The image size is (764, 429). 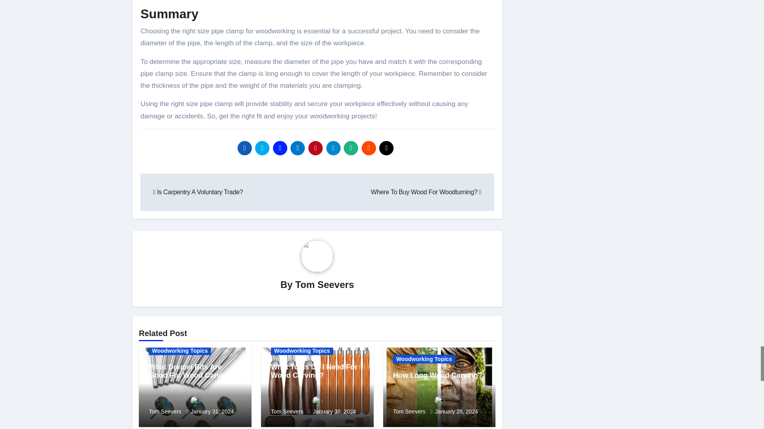 What do you see at coordinates (426, 192) in the screenshot?
I see `Where To Buy Wood For Woodturning?` at bounding box center [426, 192].